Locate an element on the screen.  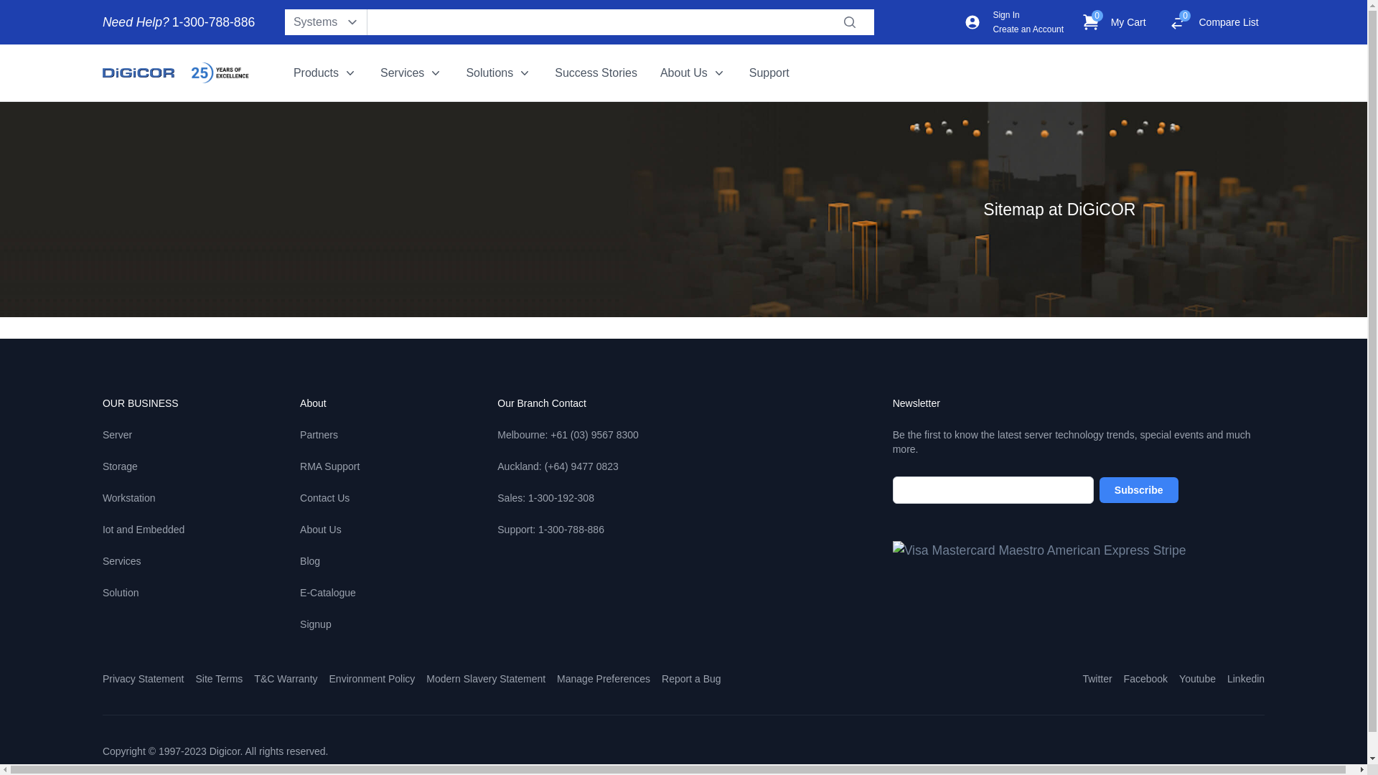
Solutions is located at coordinates (499, 73).